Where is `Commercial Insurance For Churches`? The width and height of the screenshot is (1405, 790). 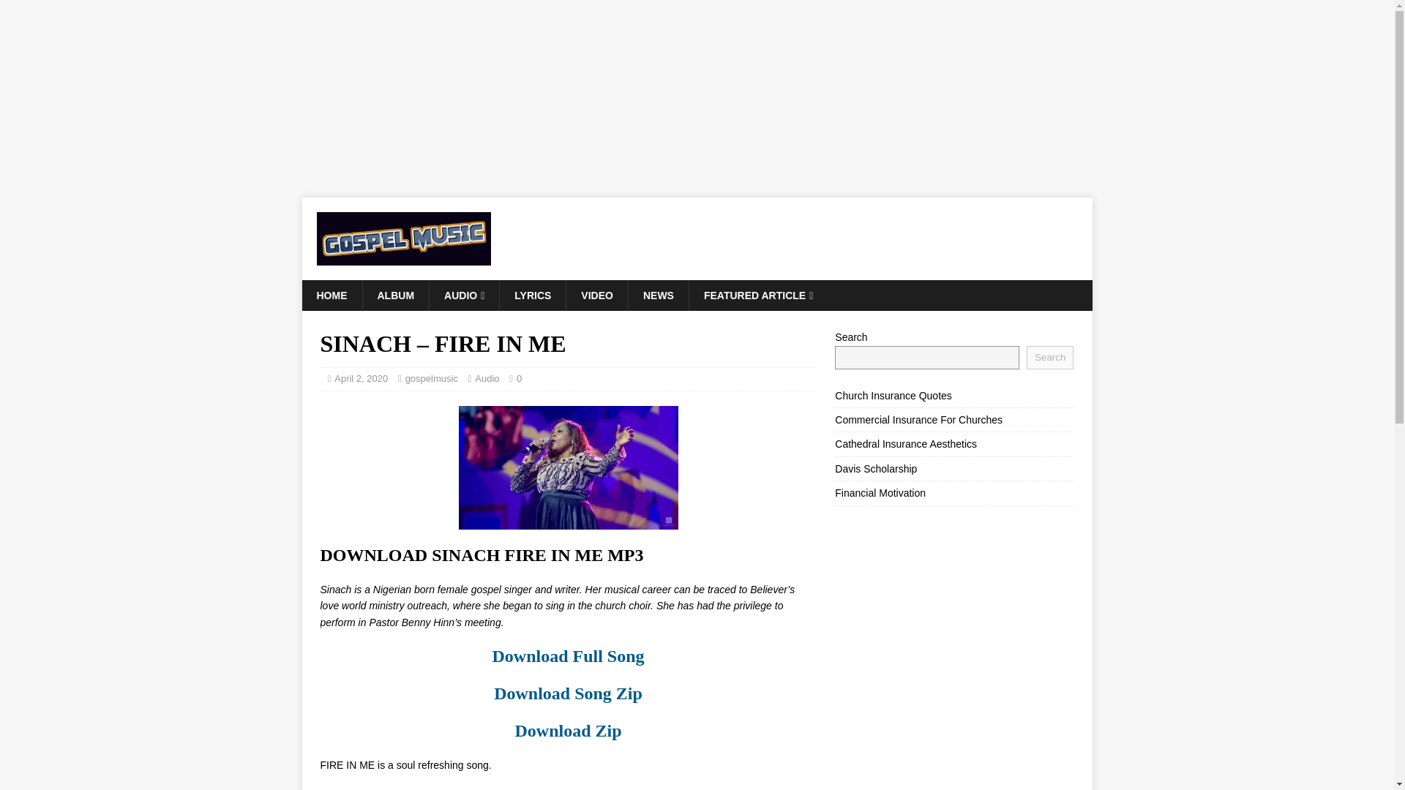
Commercial Insurance For Churches is located at coordinates (918, 420).